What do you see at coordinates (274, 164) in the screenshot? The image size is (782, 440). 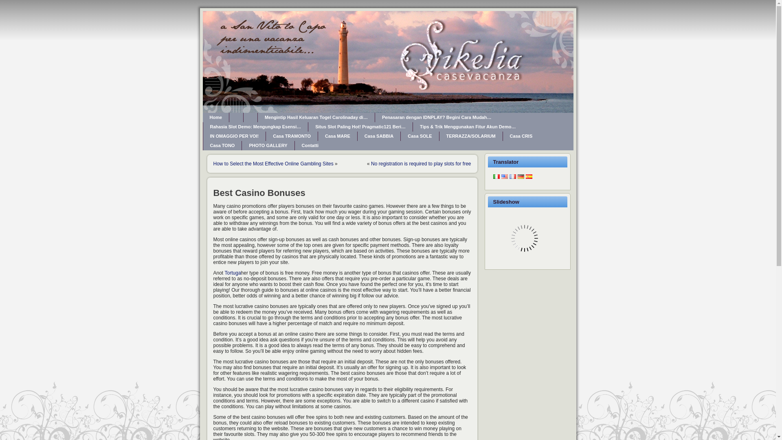 I see `How to Select the Most Effective Online Gambling Sites` at bounding box center [274, 164].